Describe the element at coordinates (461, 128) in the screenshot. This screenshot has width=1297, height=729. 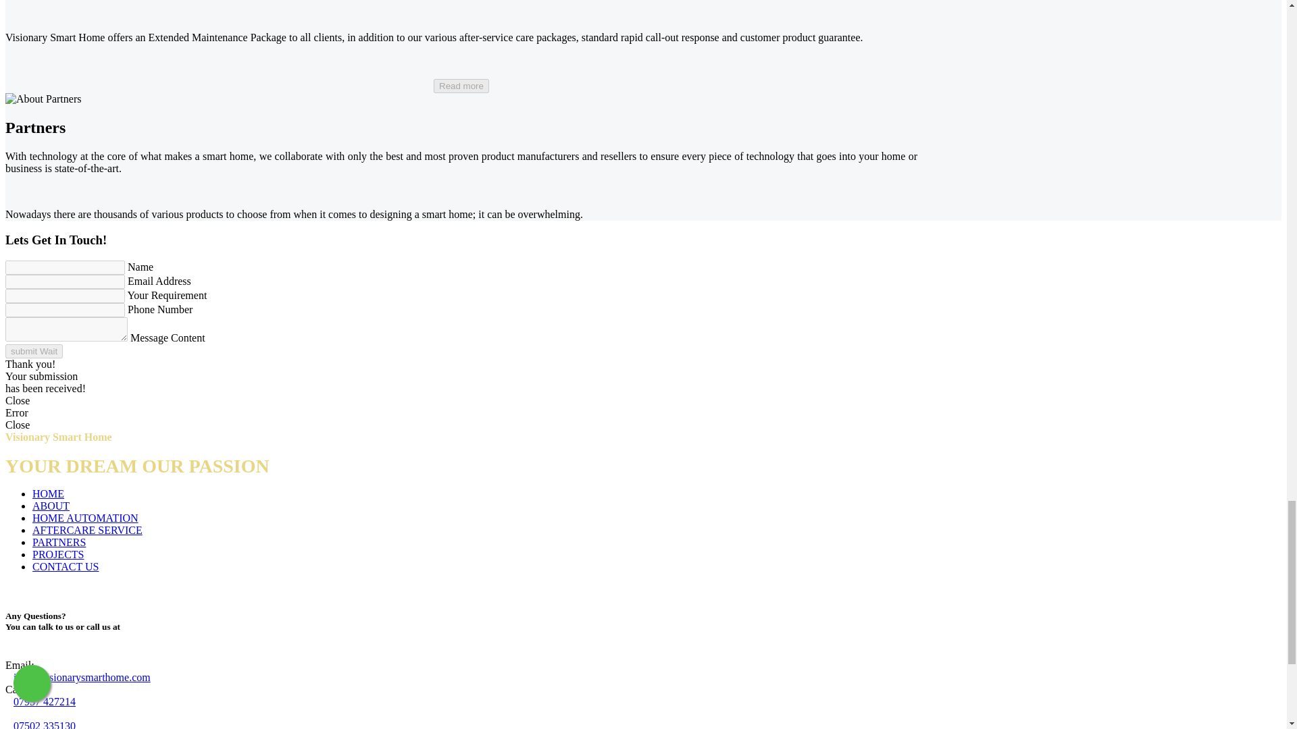
I see `Partners` at that location.